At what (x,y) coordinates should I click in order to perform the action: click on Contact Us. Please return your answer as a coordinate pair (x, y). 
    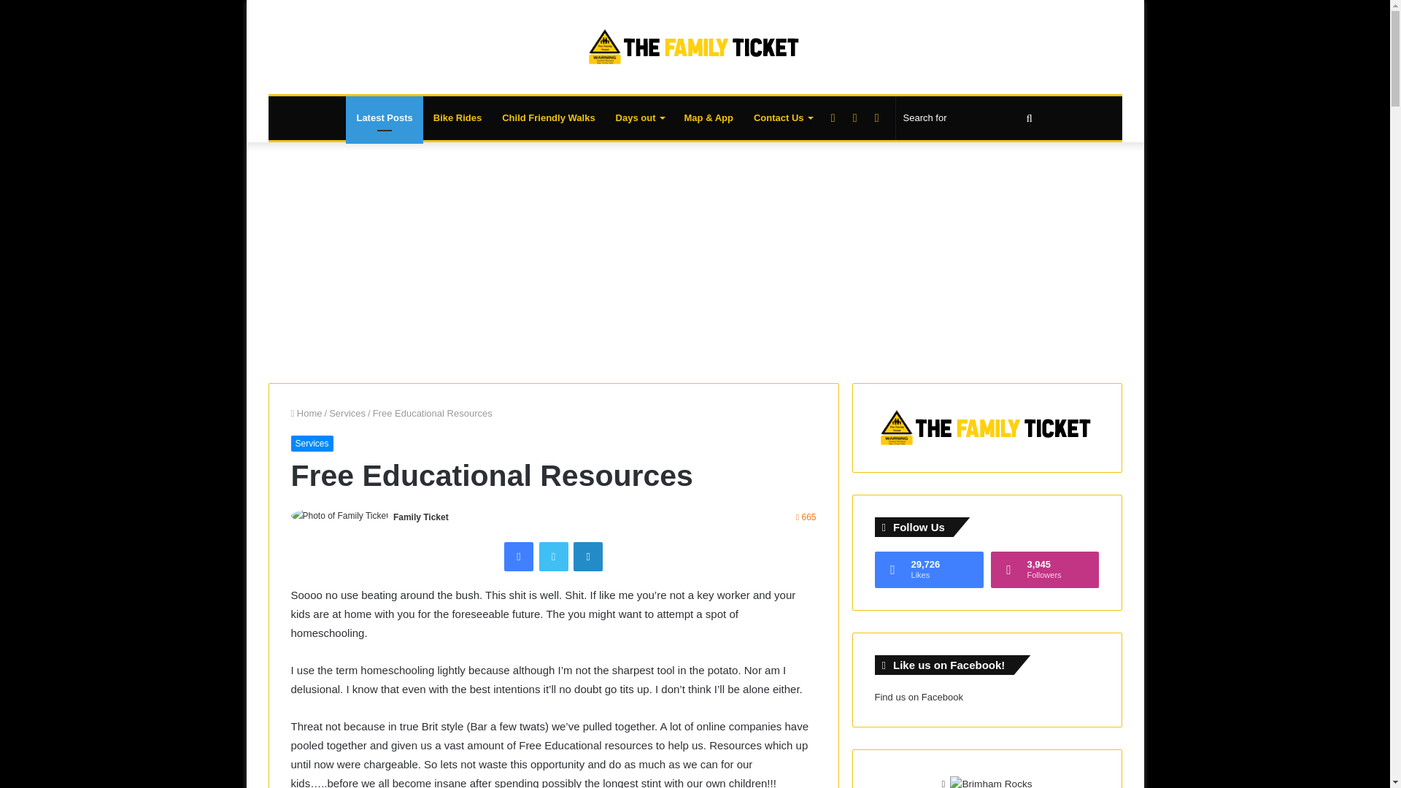
    Looking at the image, I should click on (783, 118).